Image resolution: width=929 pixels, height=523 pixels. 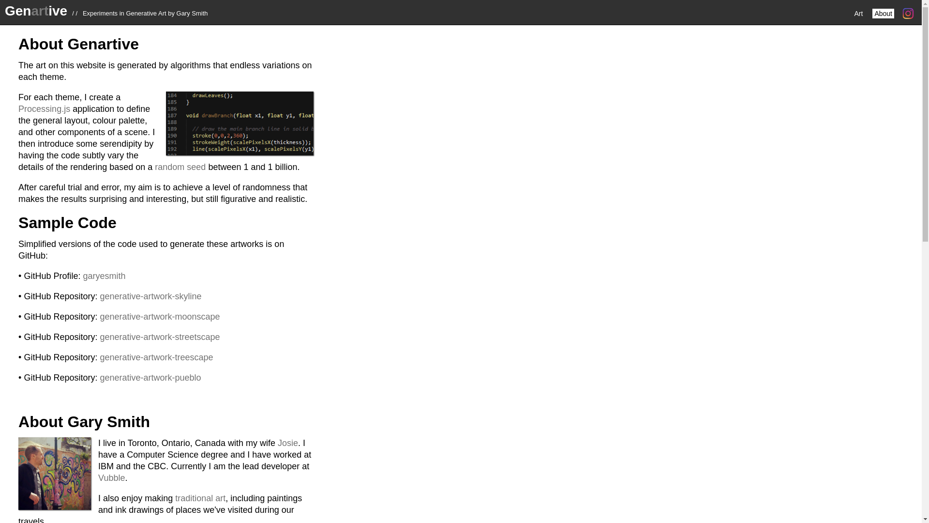 I want to click on Art, so click(x=858, y=14).